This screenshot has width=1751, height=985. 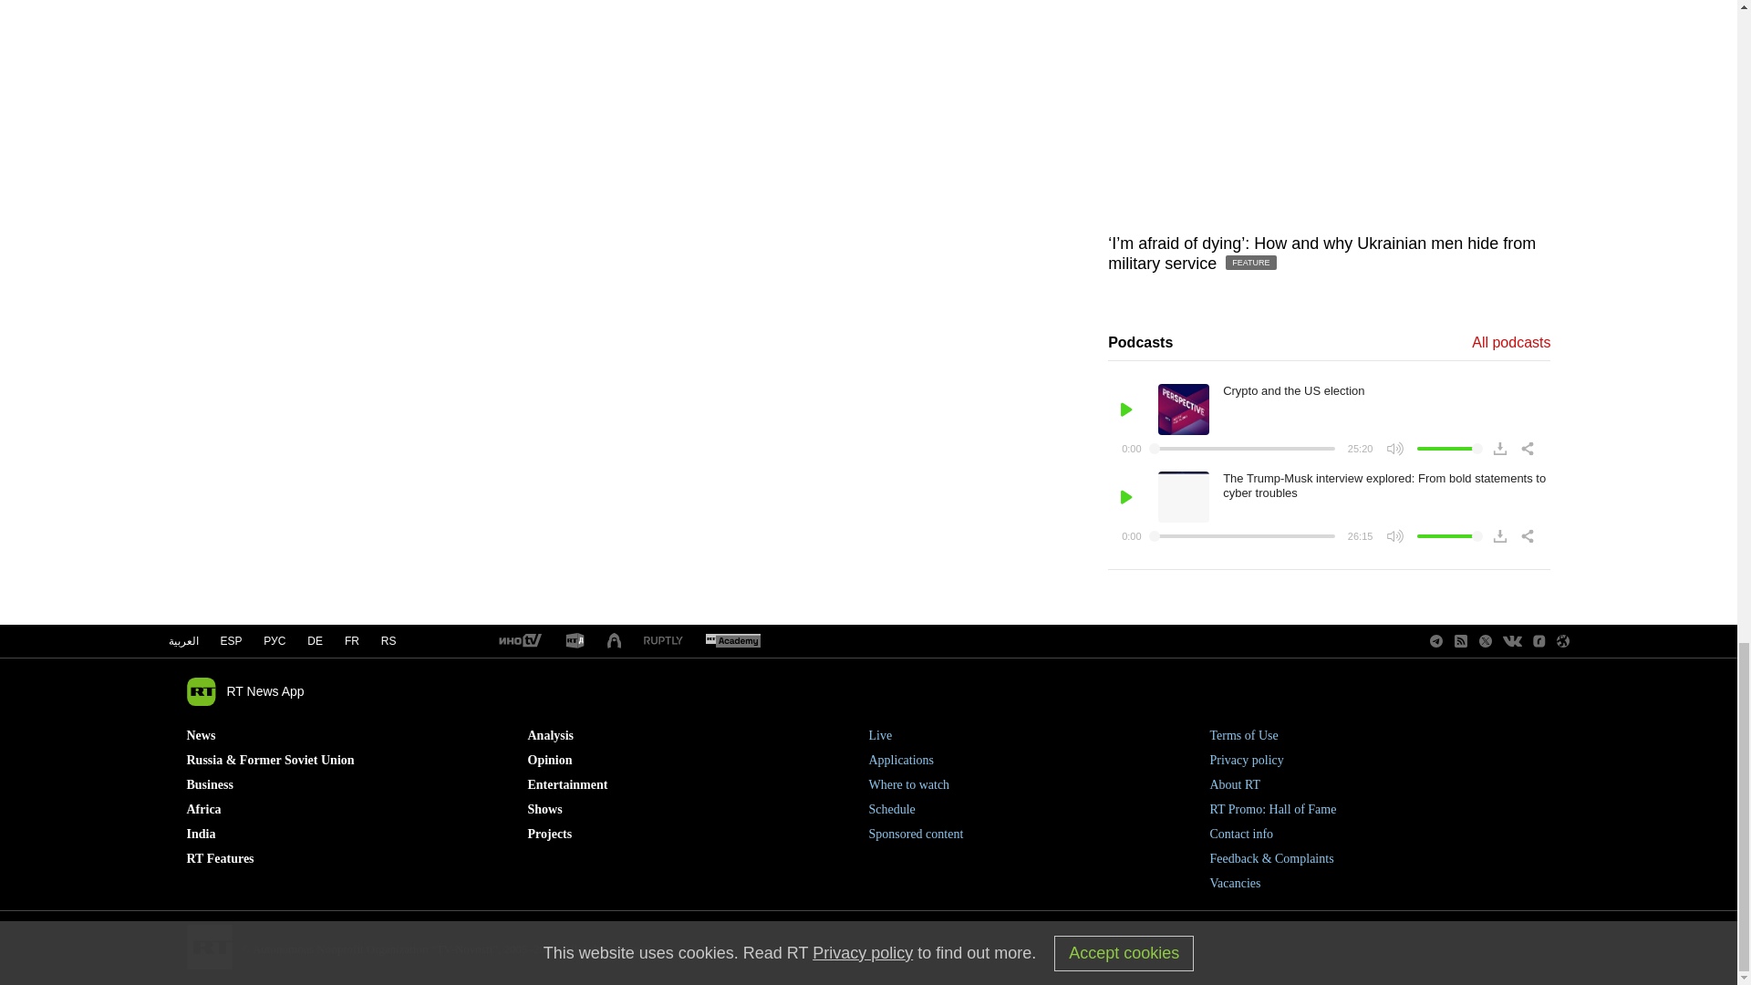 What do you see at coordinates (519, 641) in the screenshot?
I see `RT ` at bounding box center [519, 641].